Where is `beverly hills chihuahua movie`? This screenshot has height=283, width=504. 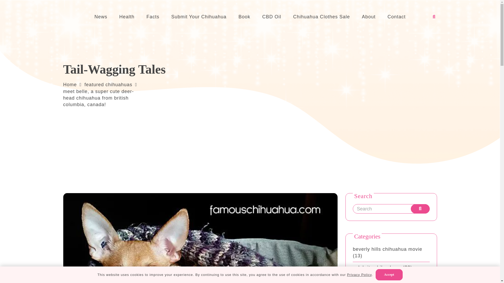
beverly hills chihuahua movie is located at coordinates (387, 249).